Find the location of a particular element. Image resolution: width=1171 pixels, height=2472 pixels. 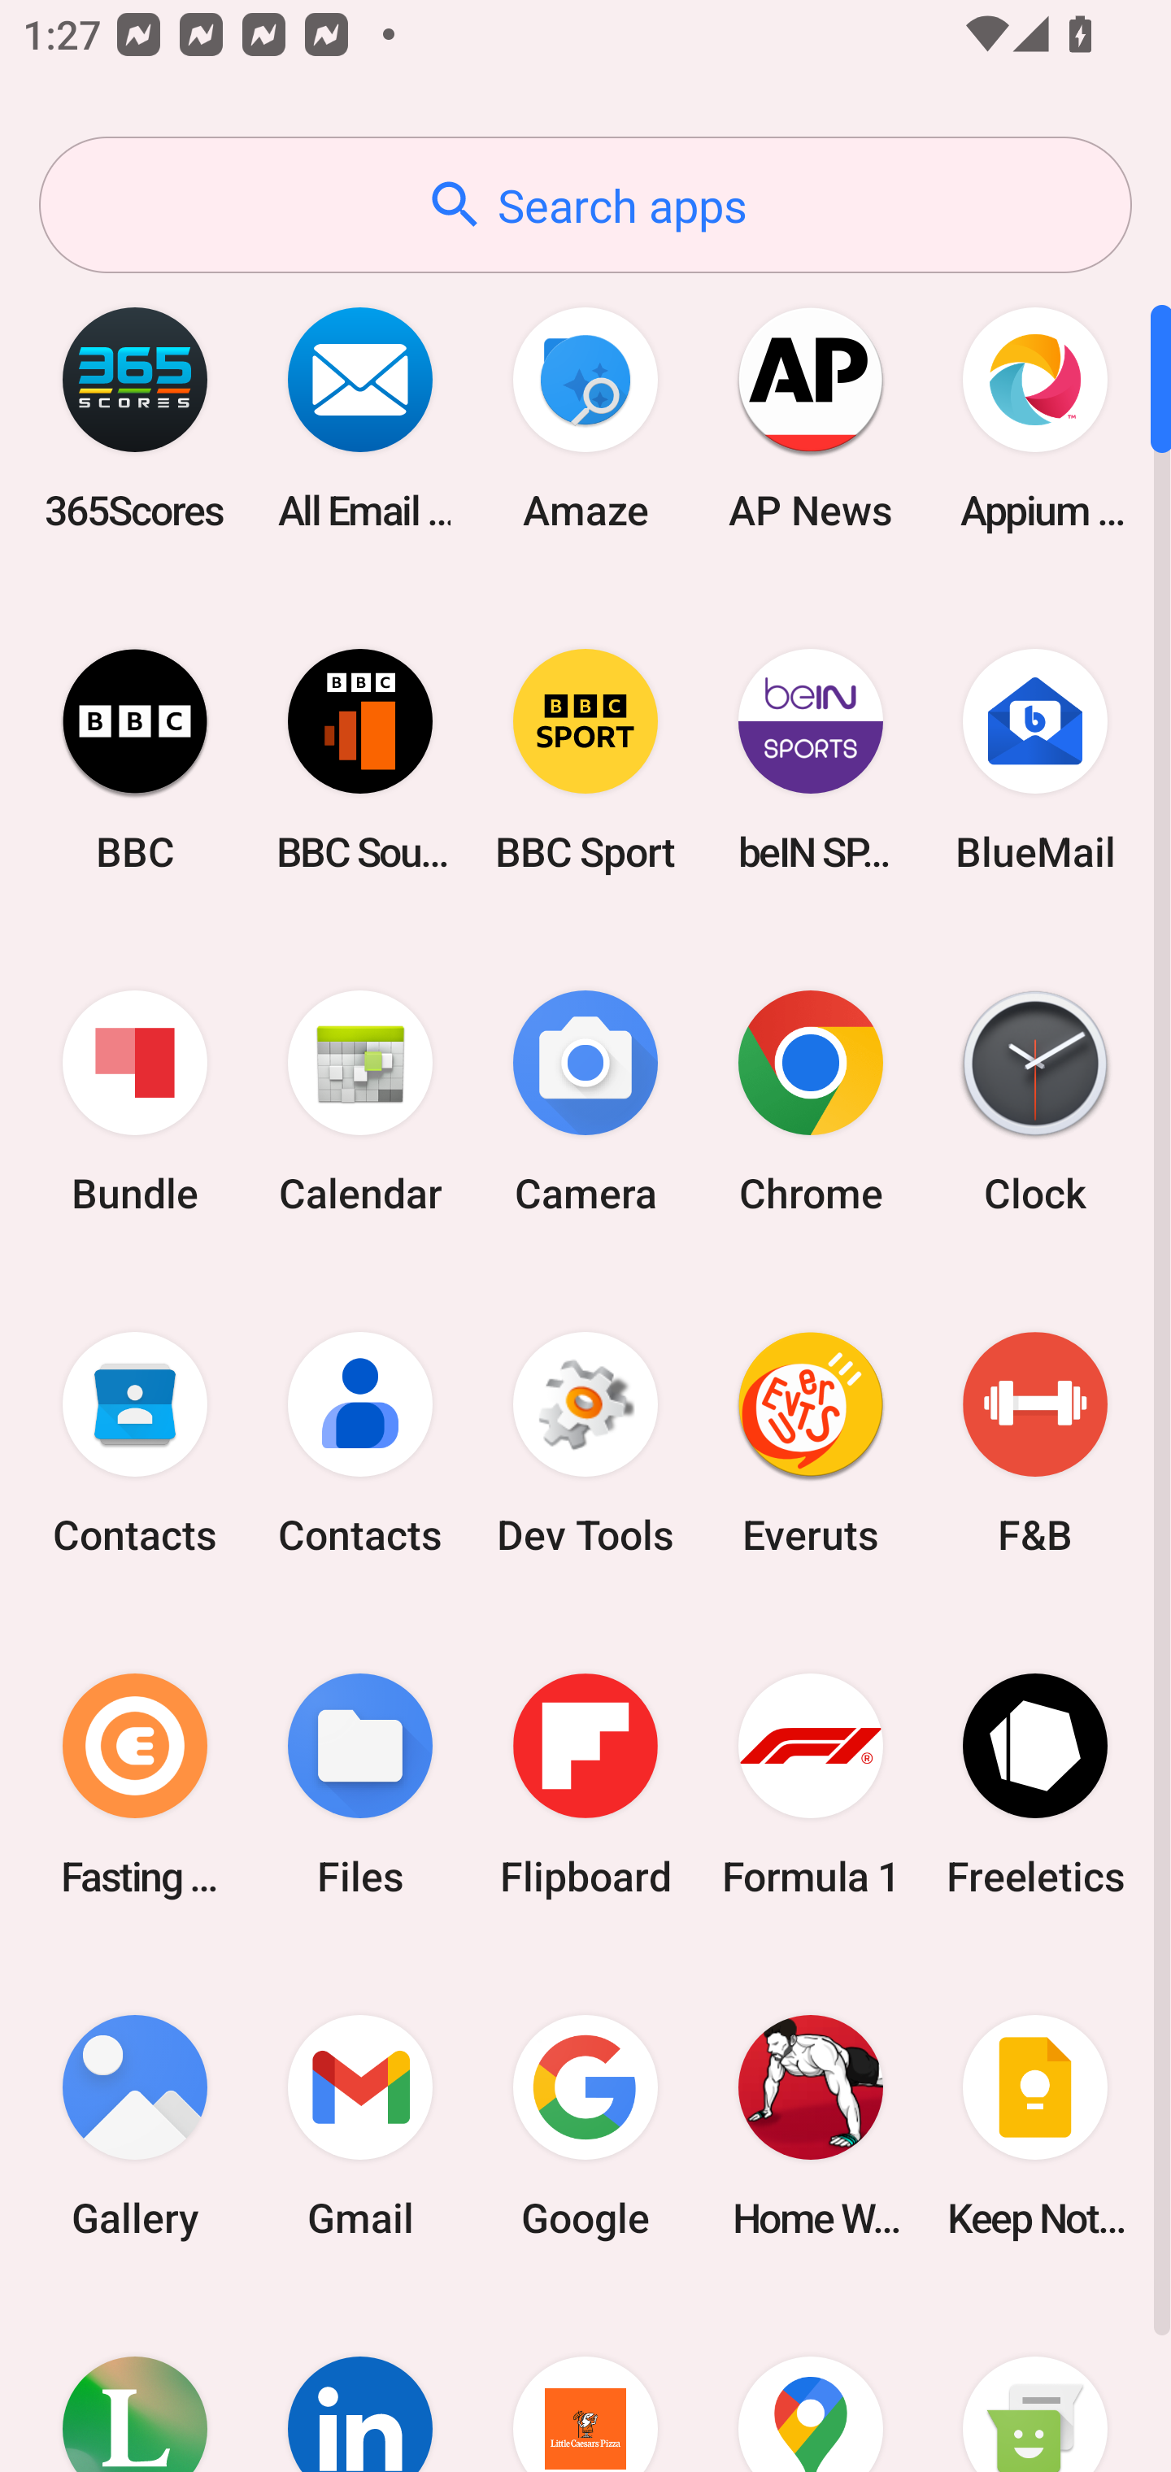

365Scores is located at coordinates (135, 418).